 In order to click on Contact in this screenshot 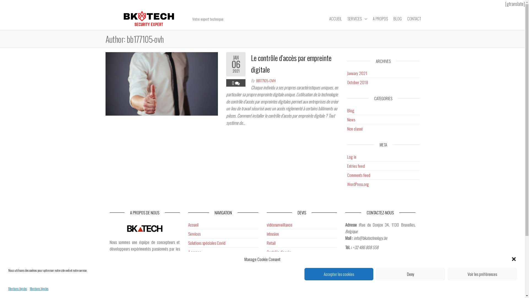, I will do `click(387, 257)`.